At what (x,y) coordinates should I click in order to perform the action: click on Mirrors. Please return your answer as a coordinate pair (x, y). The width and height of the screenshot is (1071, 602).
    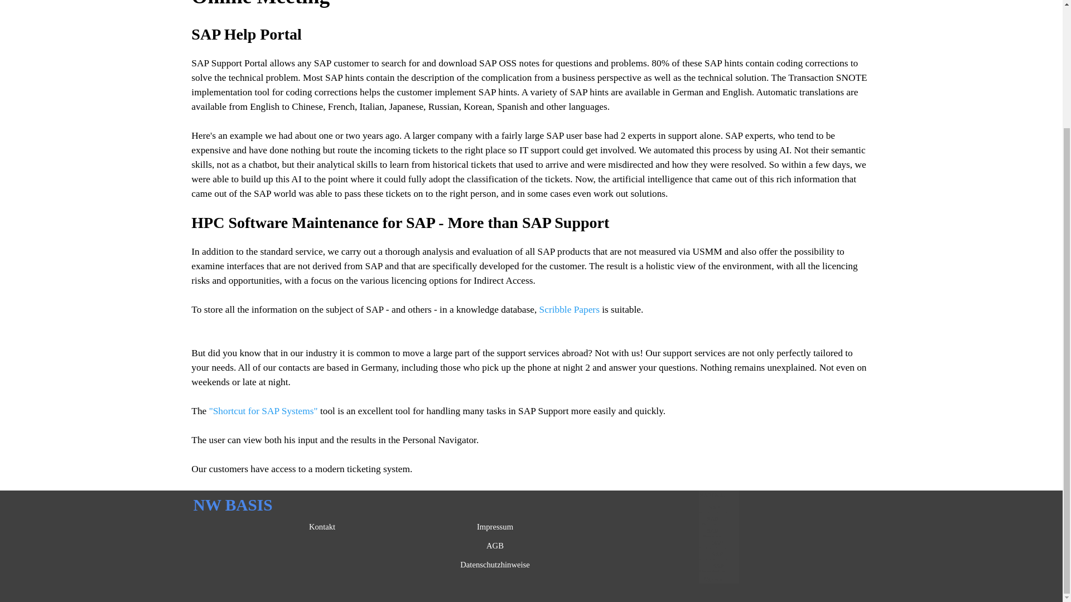
    Looking at the image, I should click on (712, 579).